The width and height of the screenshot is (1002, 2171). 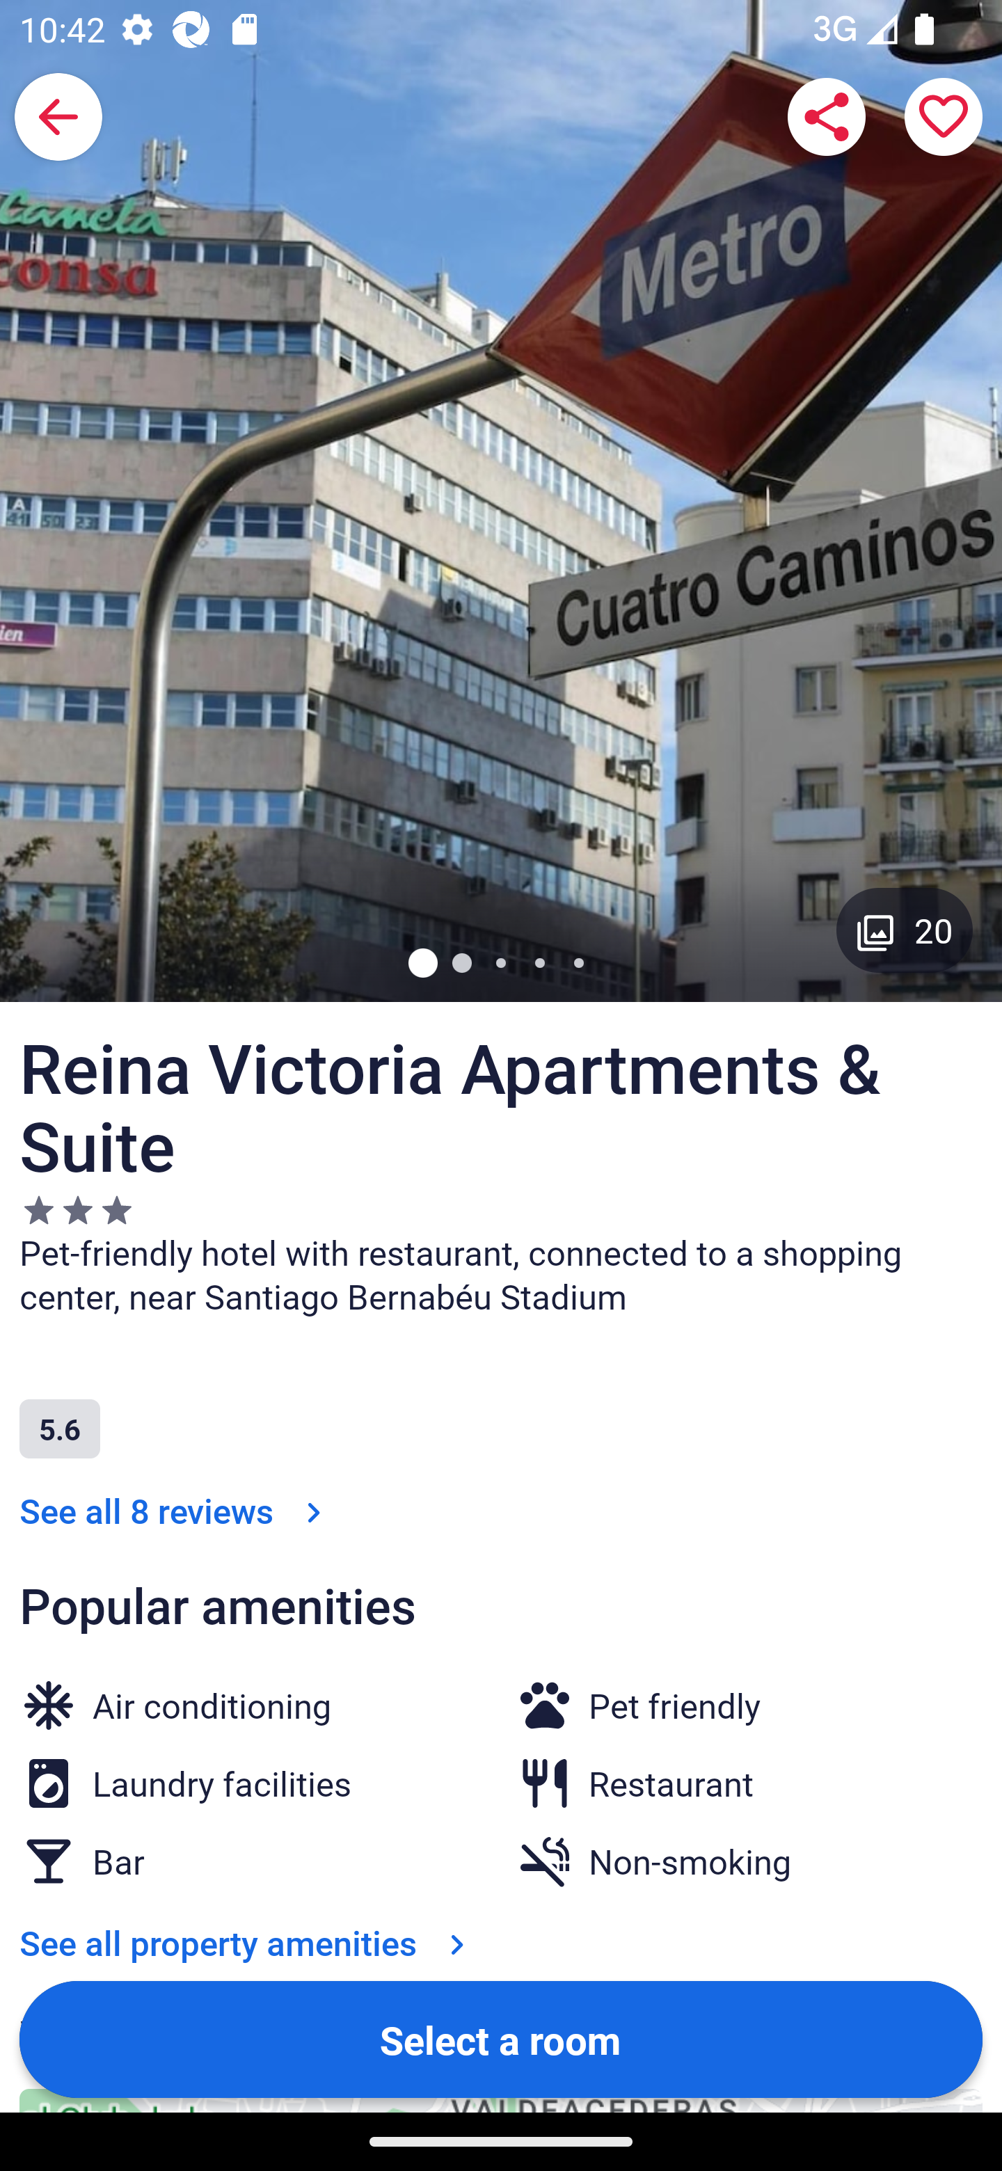 I want to click on Back, so click(x=58, y=117).